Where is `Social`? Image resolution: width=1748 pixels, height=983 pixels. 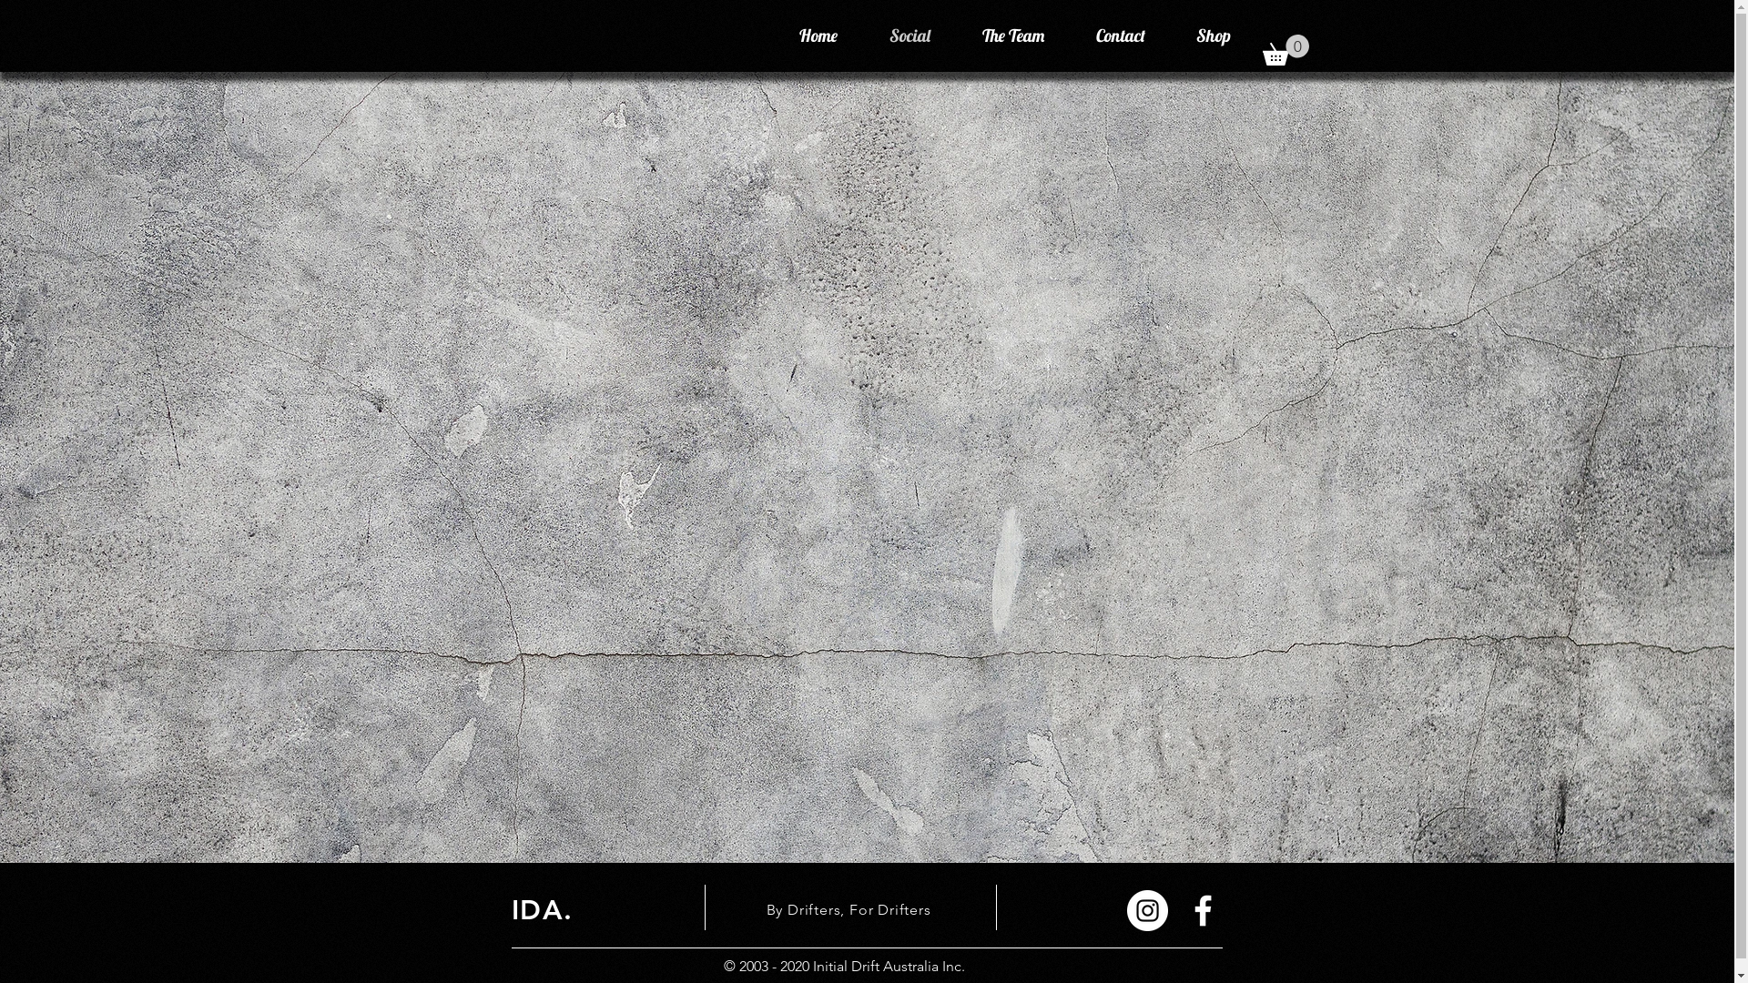
Social is located at coordinates (910, 35).